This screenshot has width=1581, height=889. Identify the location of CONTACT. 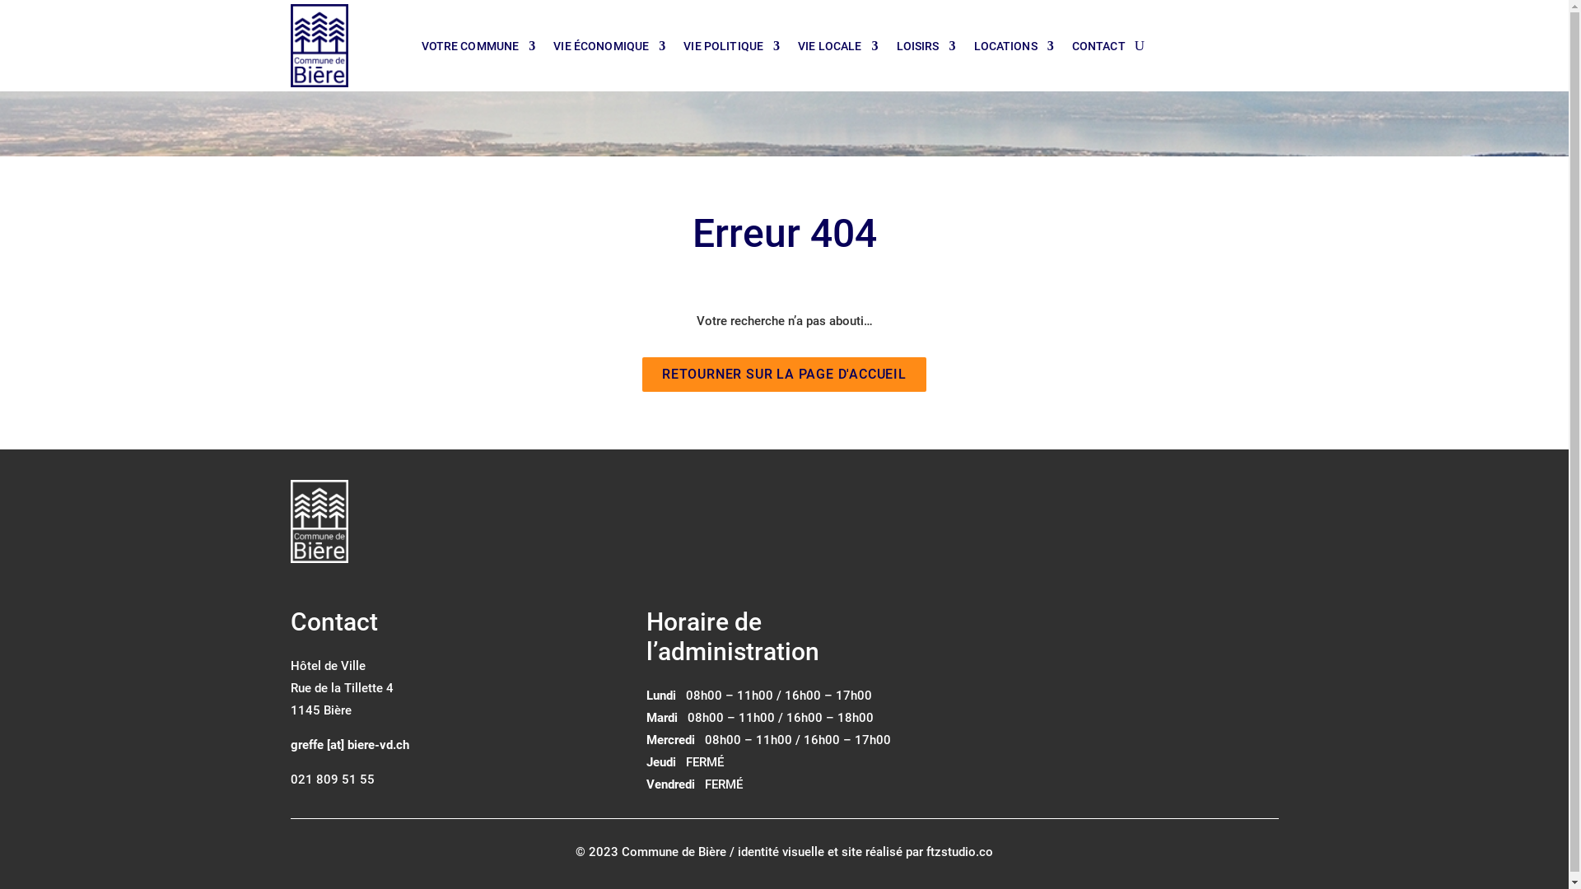
(1098, 49).